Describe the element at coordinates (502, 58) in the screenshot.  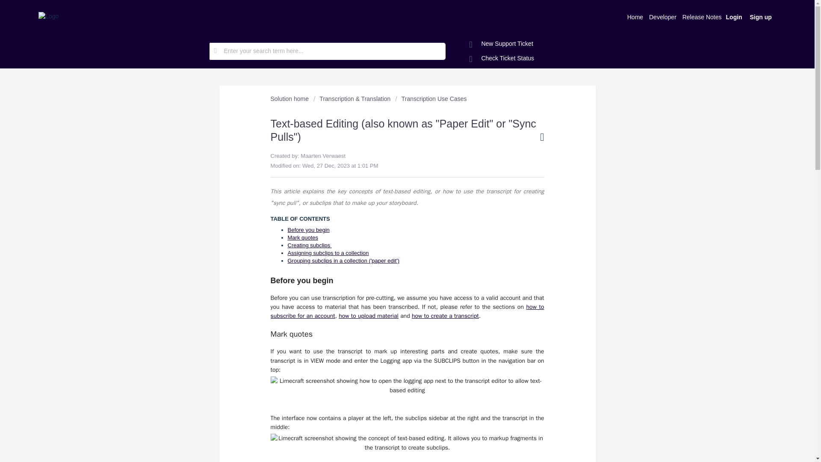
I see `Check ticket status` at that location.